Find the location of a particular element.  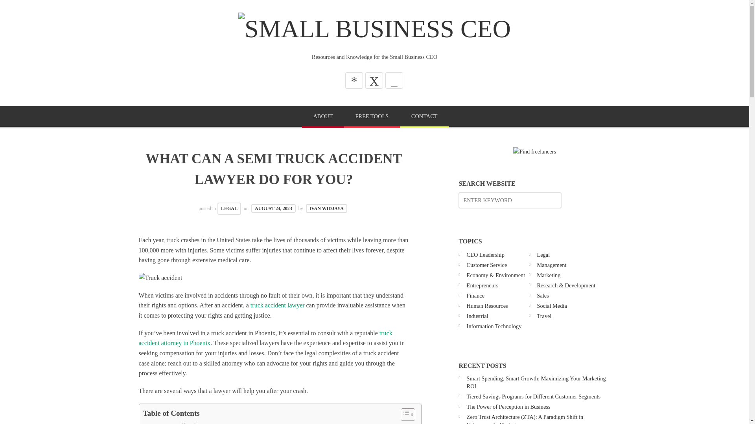

FREE TOOLS is located at coordinates (372, 117).